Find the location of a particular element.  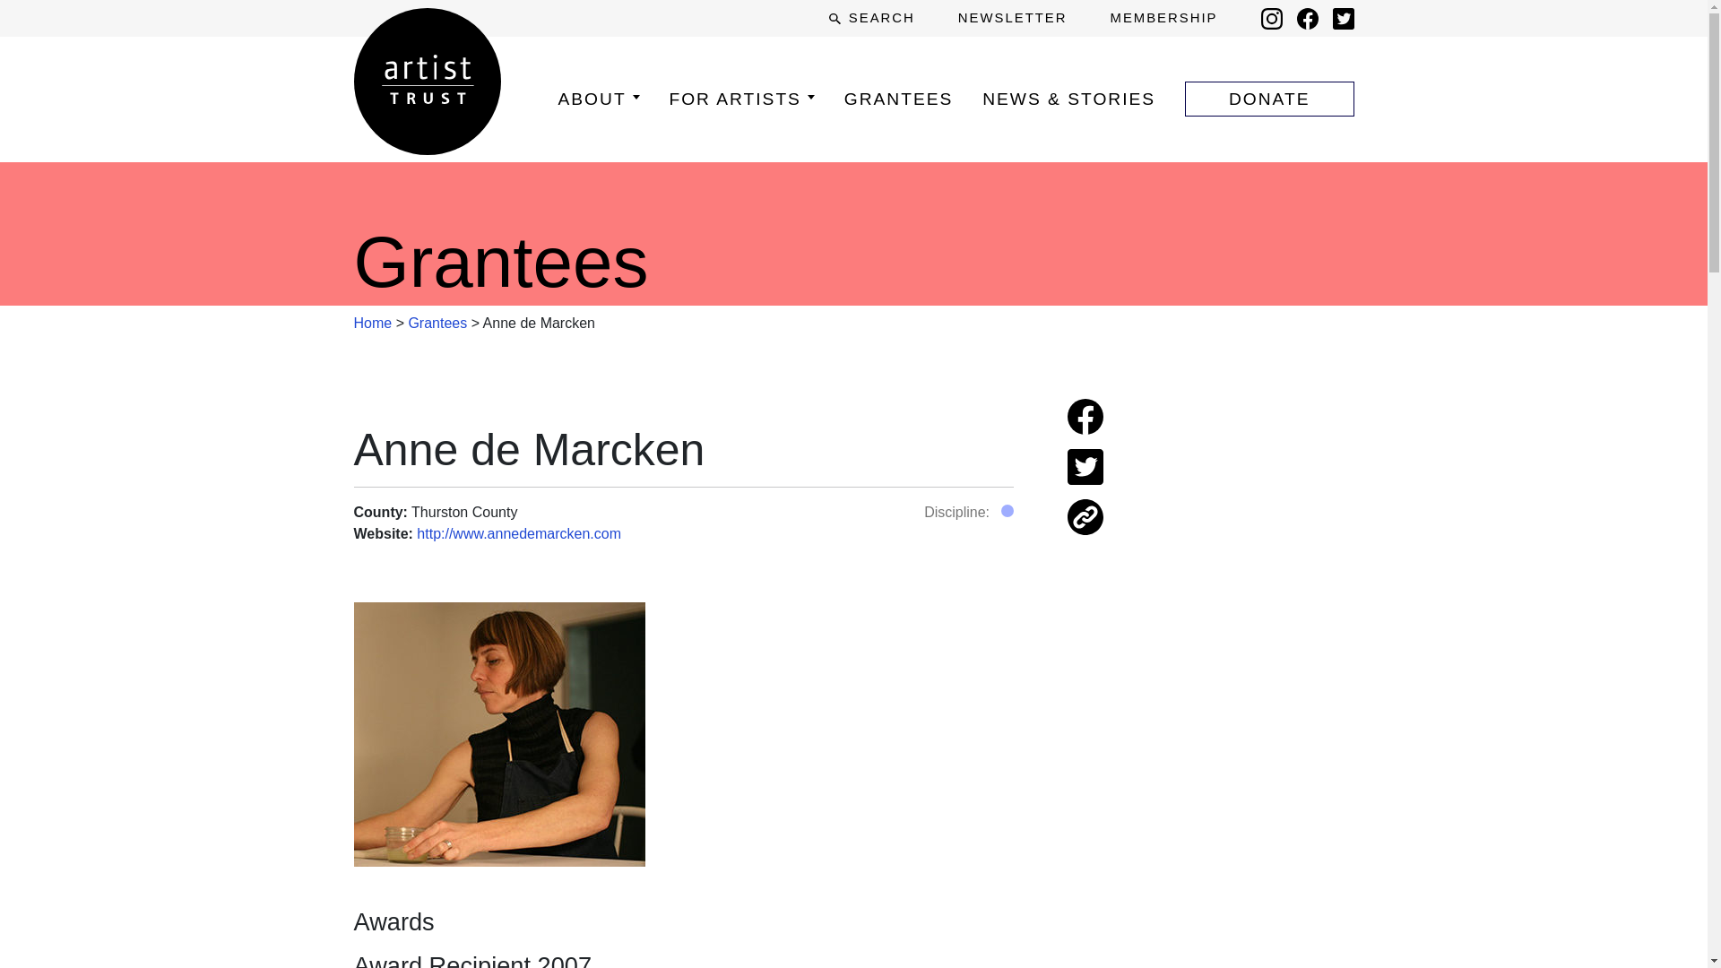

FOR ARTISTS is located at coordinates (741, 99).